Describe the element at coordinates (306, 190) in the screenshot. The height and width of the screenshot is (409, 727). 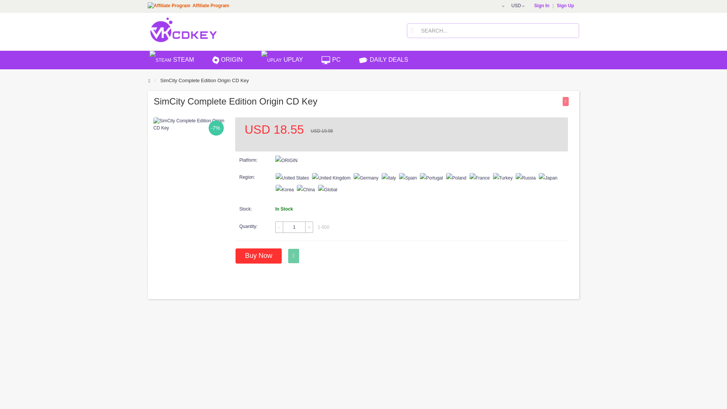
I see `China` at that location.